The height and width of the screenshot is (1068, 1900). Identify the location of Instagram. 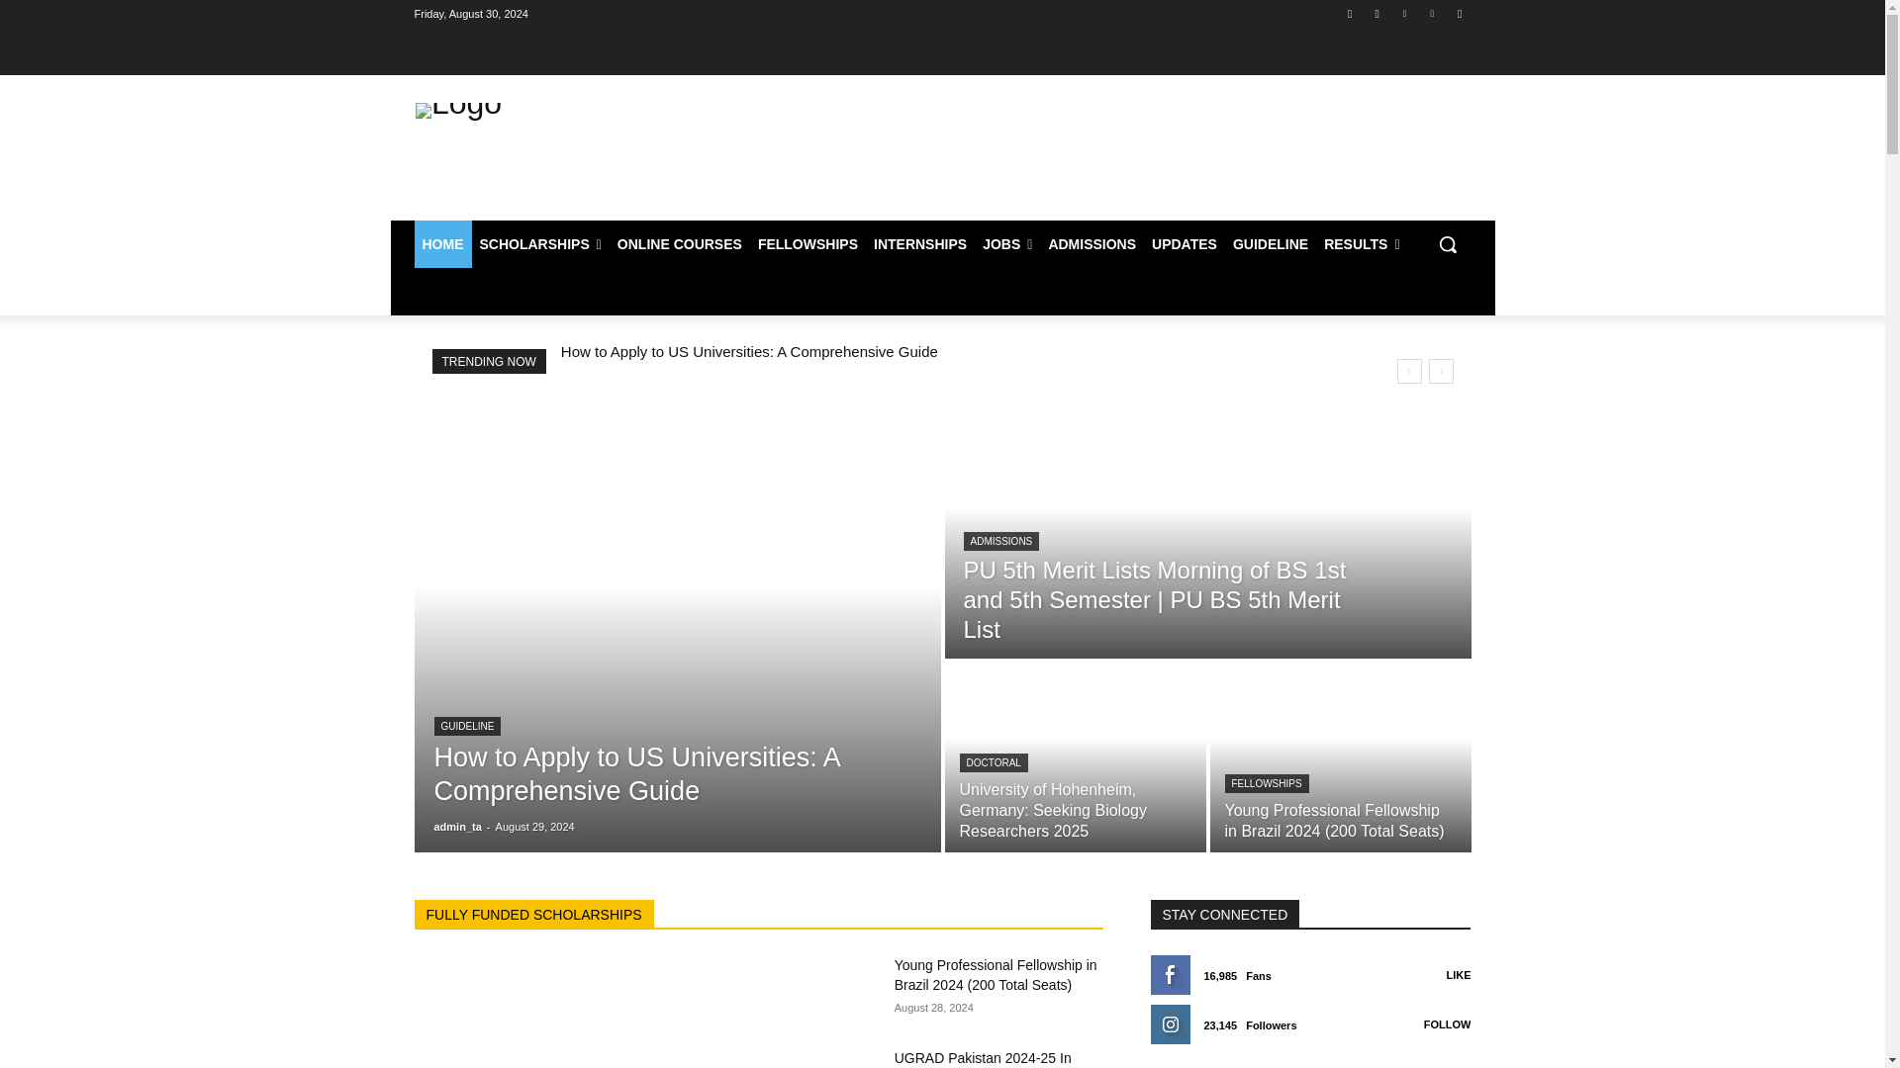
(1377, 13).